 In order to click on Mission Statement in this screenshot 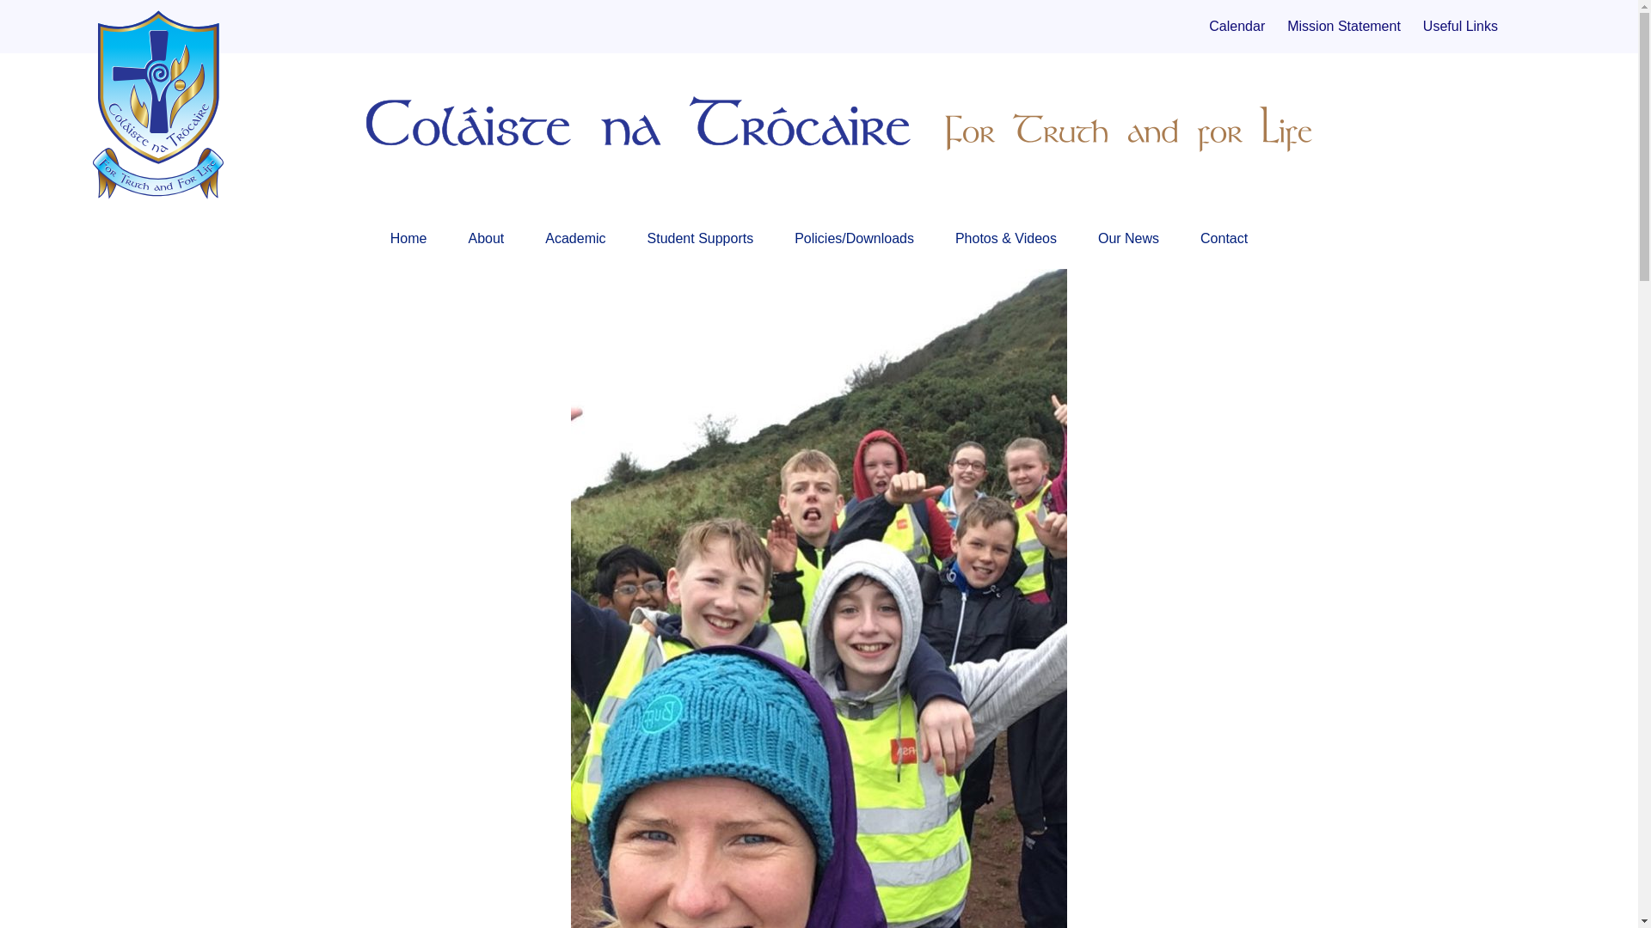, I will do `click(1343, 26)`.